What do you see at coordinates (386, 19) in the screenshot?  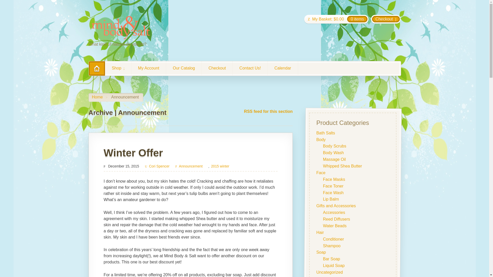 I see `Checkout` at bounding box center [386, 19].